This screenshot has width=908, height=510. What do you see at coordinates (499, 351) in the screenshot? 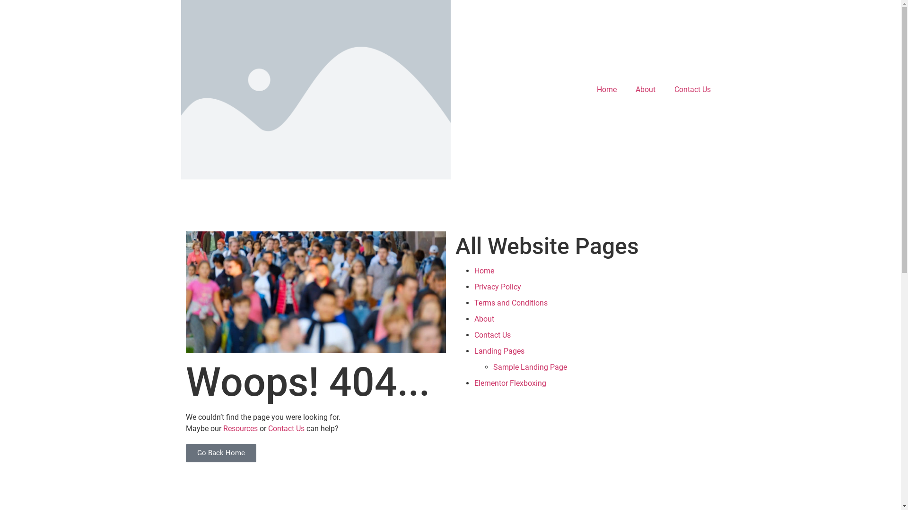
I see `Landing Pages` at bounding box center [499, 351].